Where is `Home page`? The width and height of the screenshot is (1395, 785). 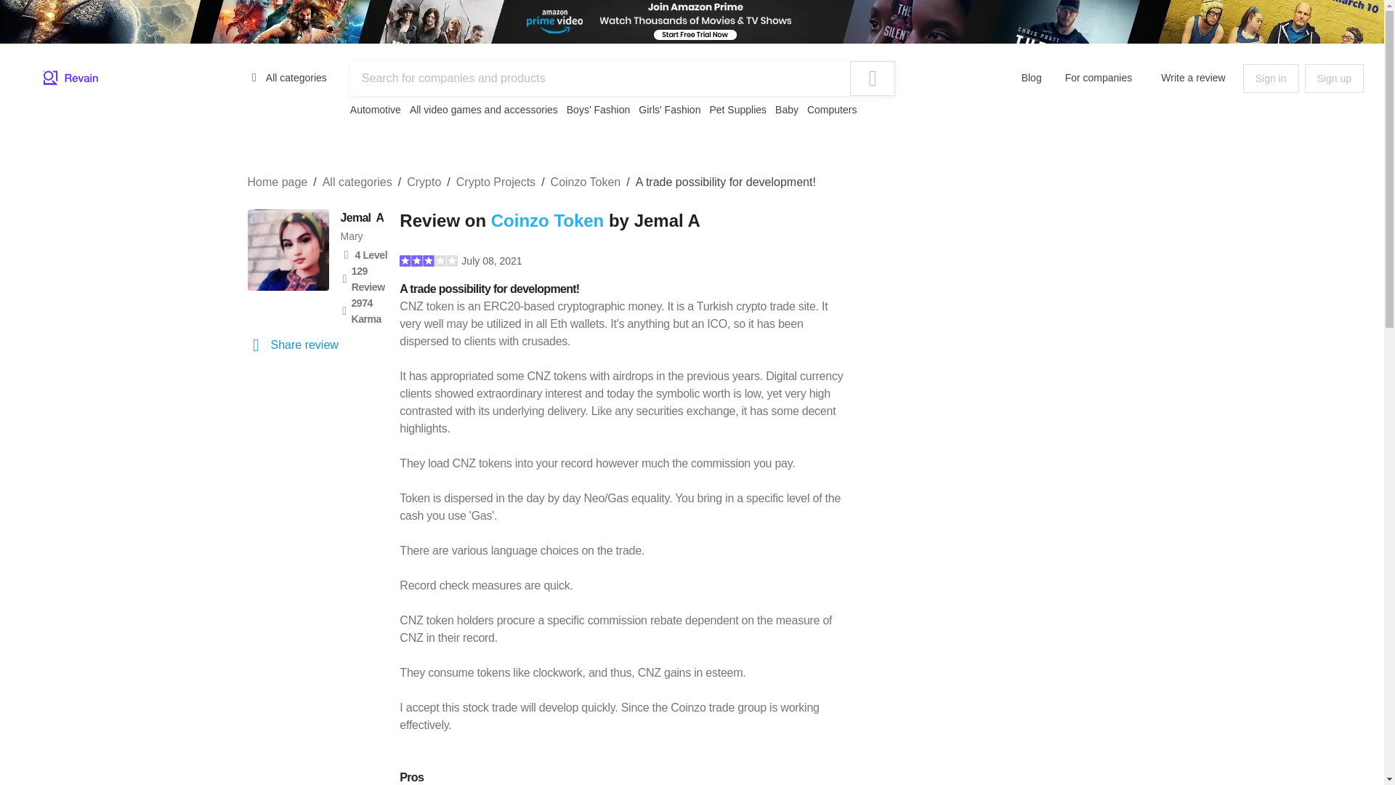
Home page is located at coordinates (276, 182).